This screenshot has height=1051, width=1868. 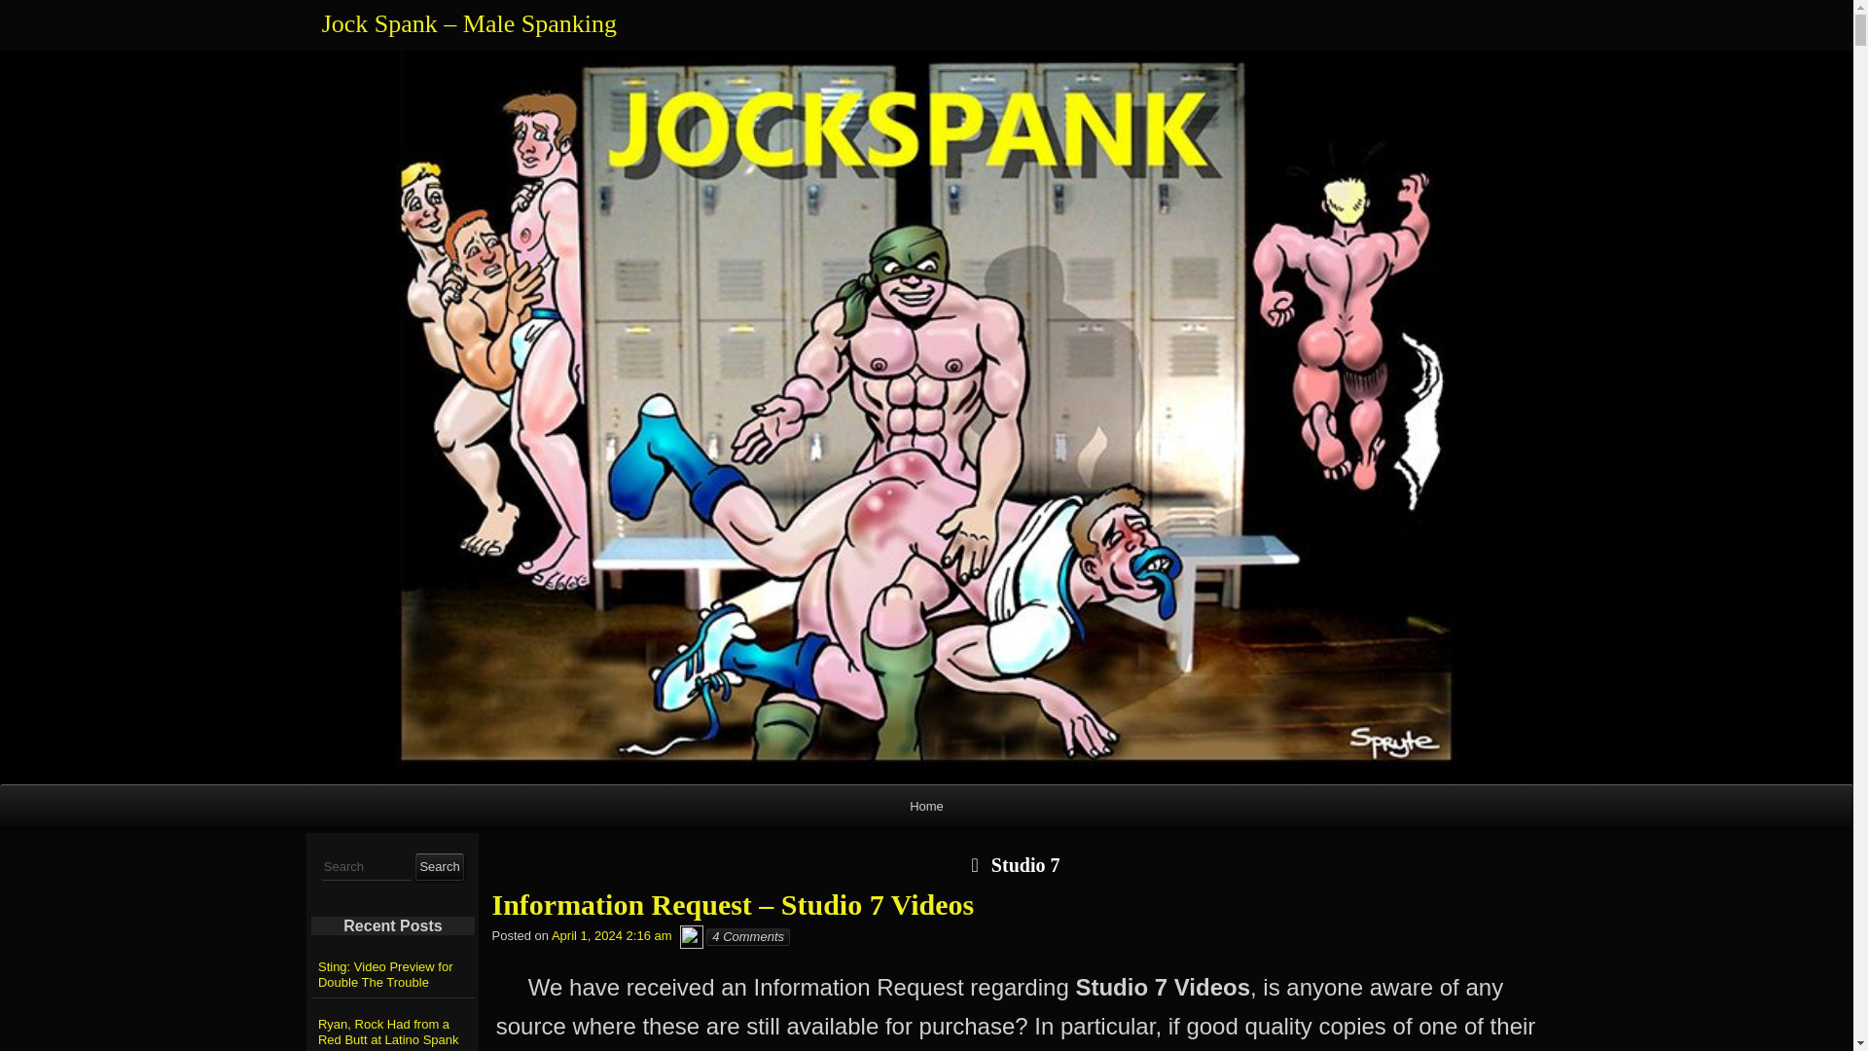 I want to click on April 1, 2024 2:16 am, so click(x=611, y=936).